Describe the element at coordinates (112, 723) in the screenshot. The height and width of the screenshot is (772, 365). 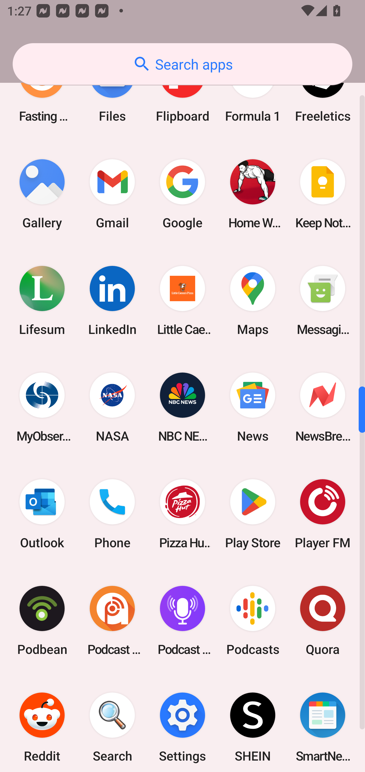
I see `Search` at that location.